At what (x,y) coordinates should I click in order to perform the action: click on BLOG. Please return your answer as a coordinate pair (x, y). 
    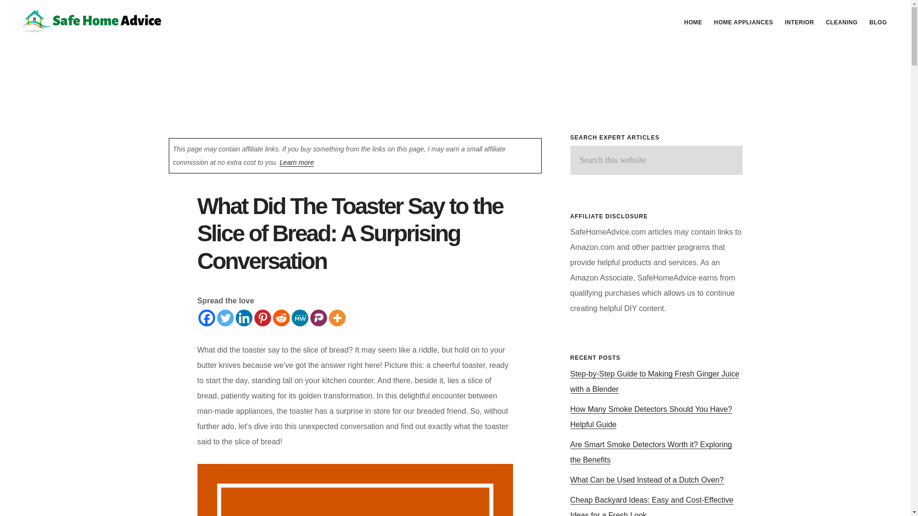
    Looking at the image, I should click on (878, 22).